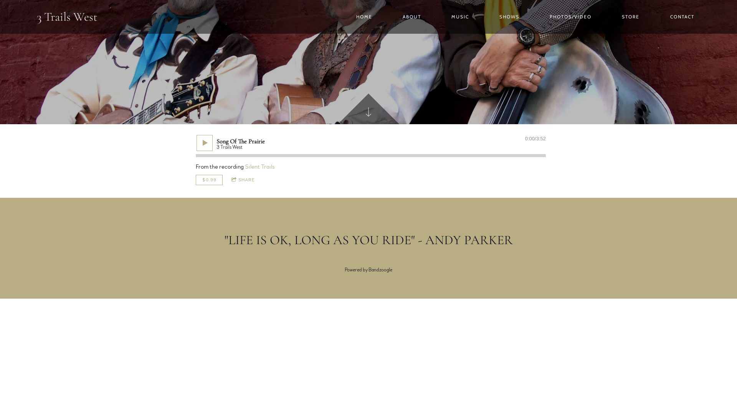 The width and height of the screenshot is (737, 414). I want to click on Play, so click(205, 143).